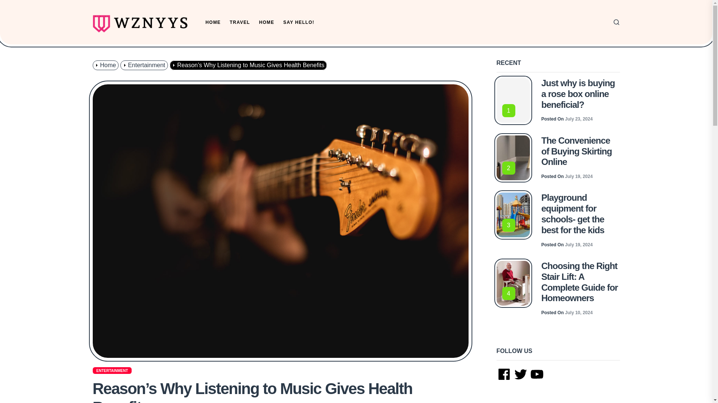 Image resolution: width=718 pixels, height=403 pixels. Describe the element at coordinates (567, 119) in the screenshot. I see `Posted On July 23, 2024` at that location.